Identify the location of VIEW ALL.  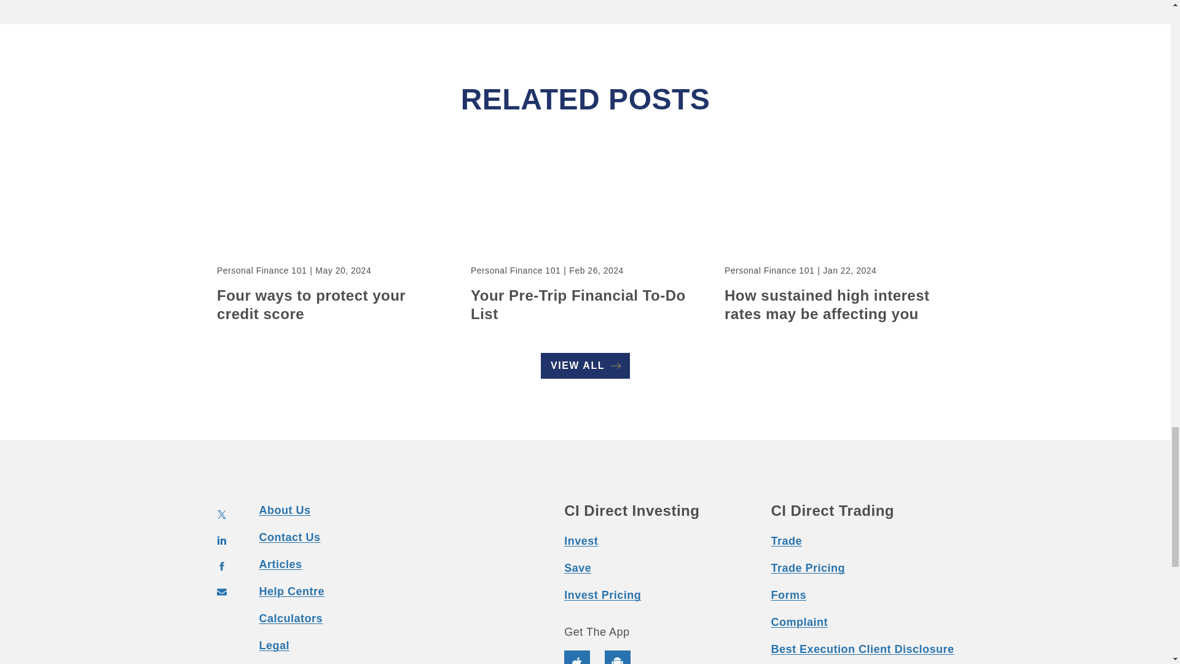
(585, 365).